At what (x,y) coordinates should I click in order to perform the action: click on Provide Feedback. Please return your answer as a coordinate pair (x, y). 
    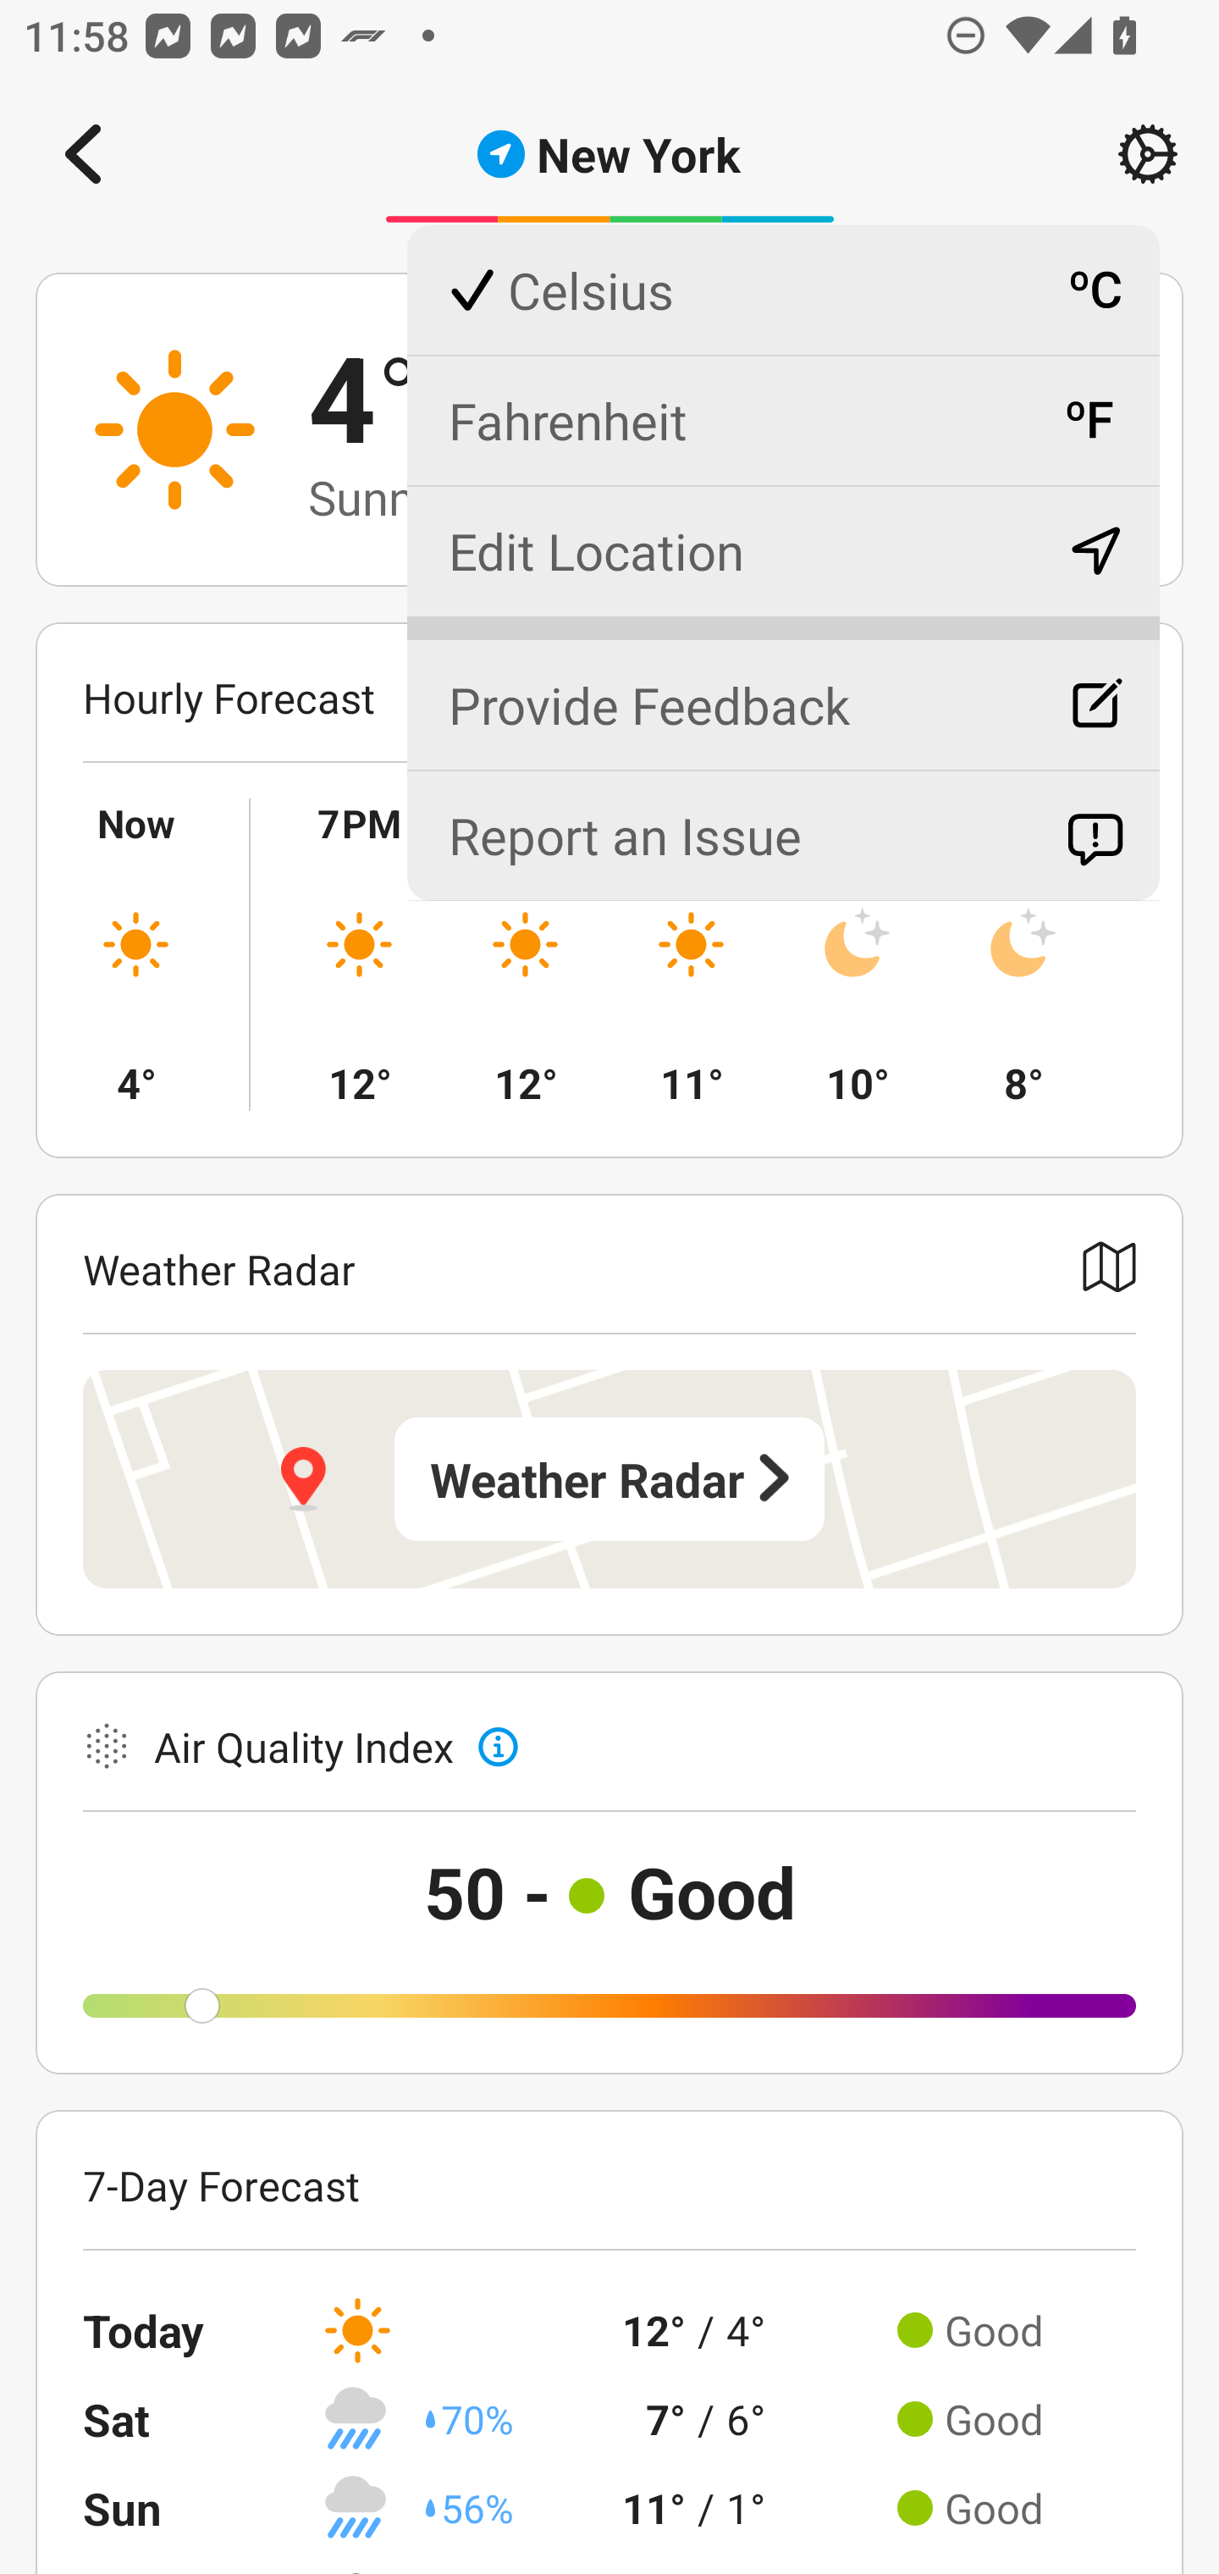
    Looking at the image, I should click on (782, 692).